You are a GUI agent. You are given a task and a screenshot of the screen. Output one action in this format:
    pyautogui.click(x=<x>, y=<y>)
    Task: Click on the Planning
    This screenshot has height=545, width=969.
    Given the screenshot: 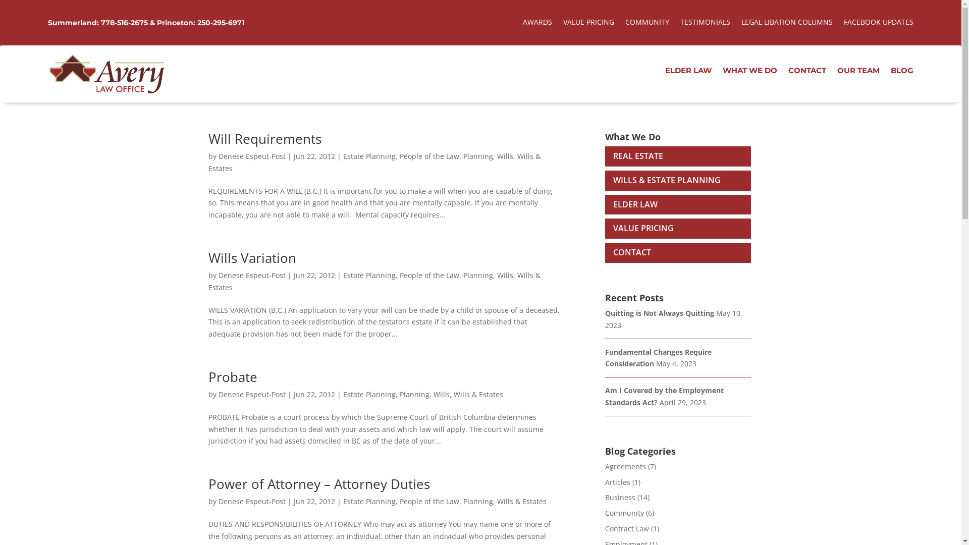 What is the action you would take?
    pyautogui.click(x=478, y=156)
    